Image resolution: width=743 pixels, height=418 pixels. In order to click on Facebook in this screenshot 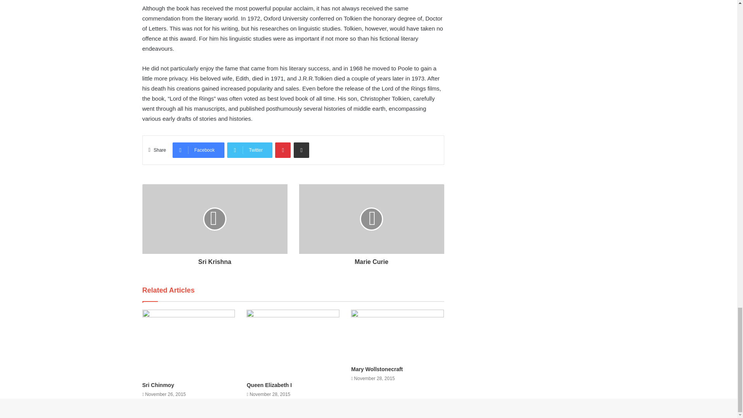, I will do `click(198, 150)`.